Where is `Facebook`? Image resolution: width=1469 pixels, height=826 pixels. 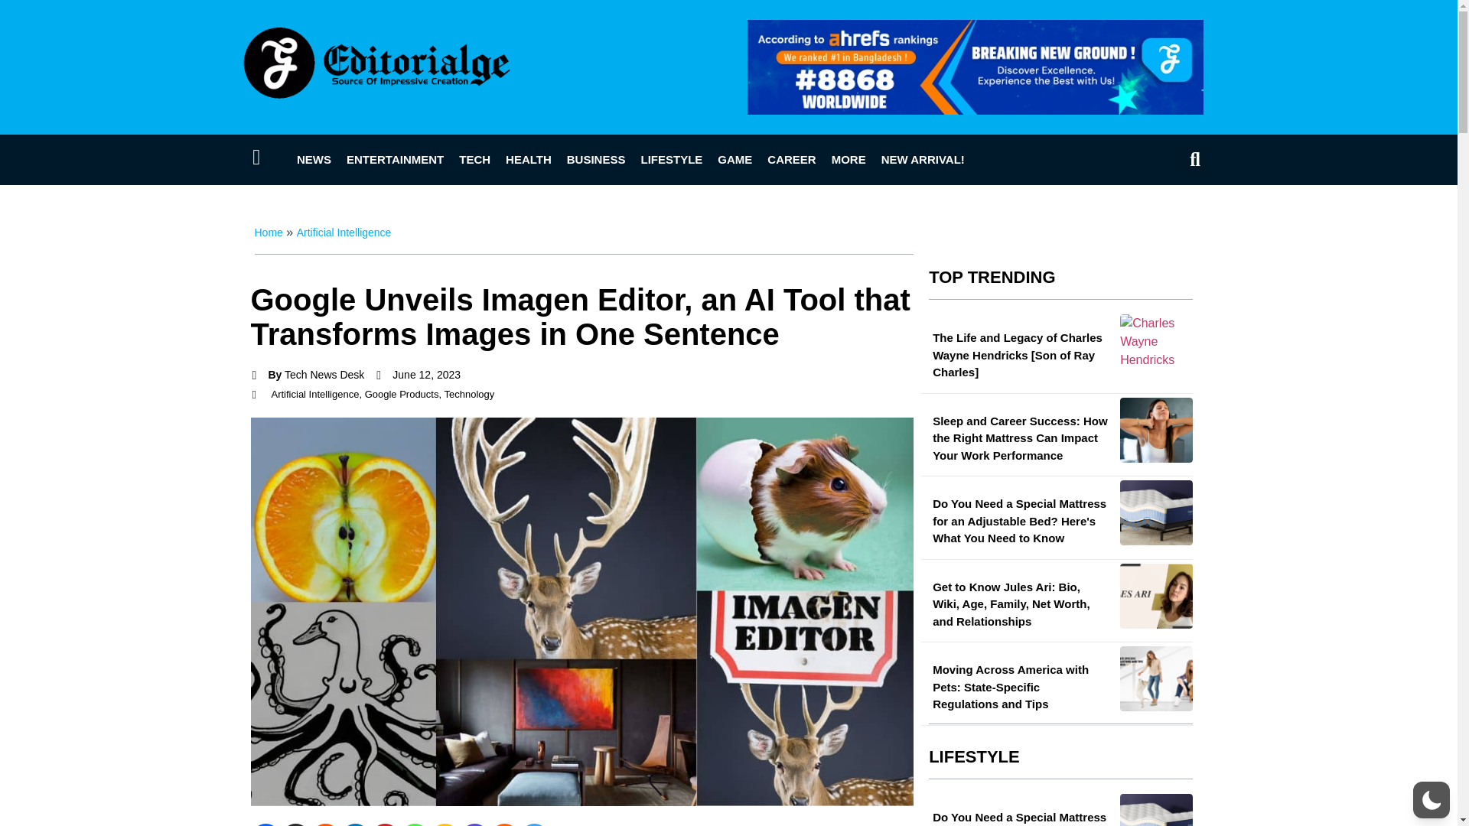
Facebook is located at coordinates (265, 824).